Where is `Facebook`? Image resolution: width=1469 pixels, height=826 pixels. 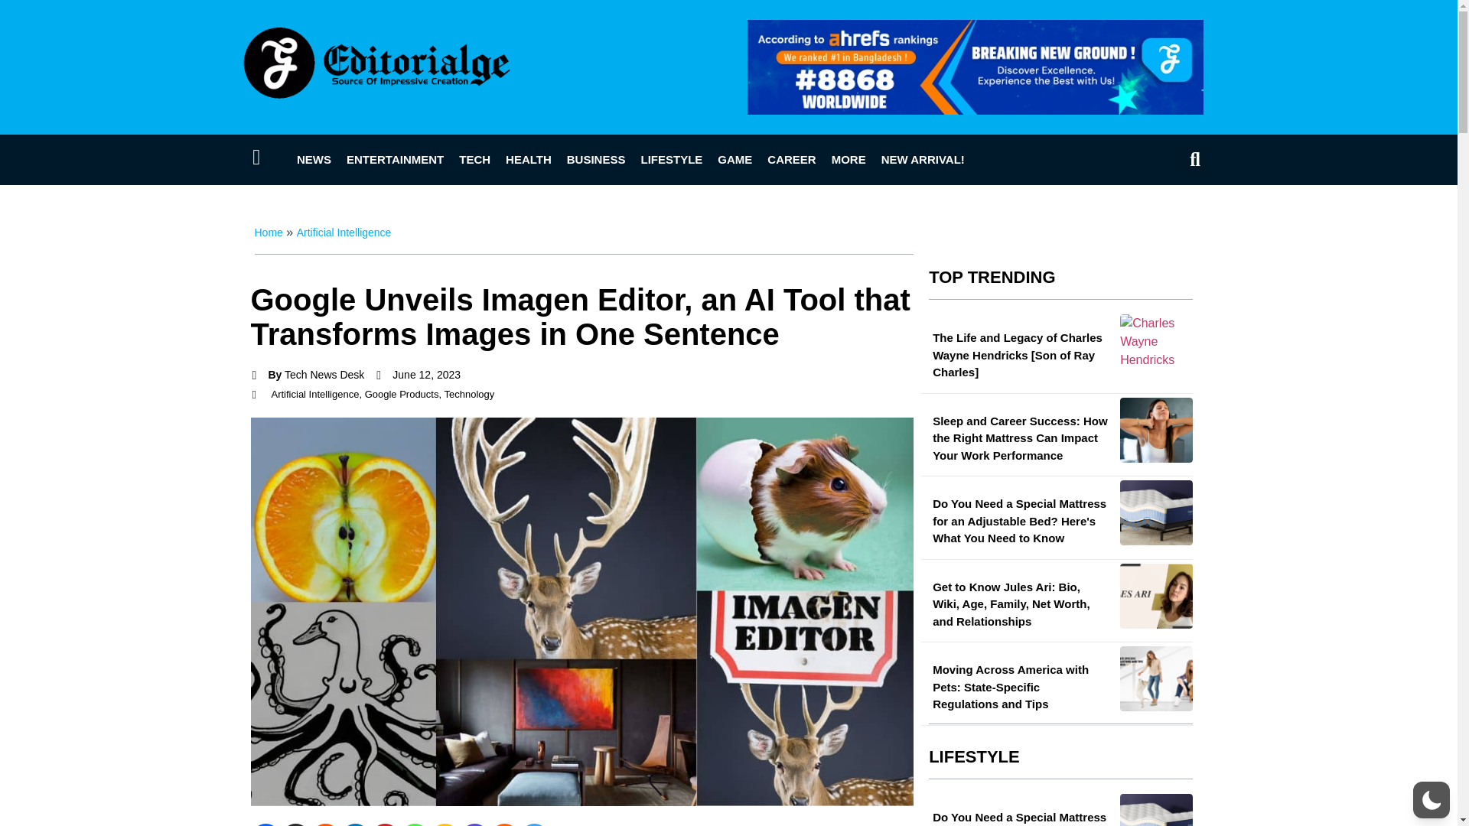
Facebook is located at coordinates (265, 824).